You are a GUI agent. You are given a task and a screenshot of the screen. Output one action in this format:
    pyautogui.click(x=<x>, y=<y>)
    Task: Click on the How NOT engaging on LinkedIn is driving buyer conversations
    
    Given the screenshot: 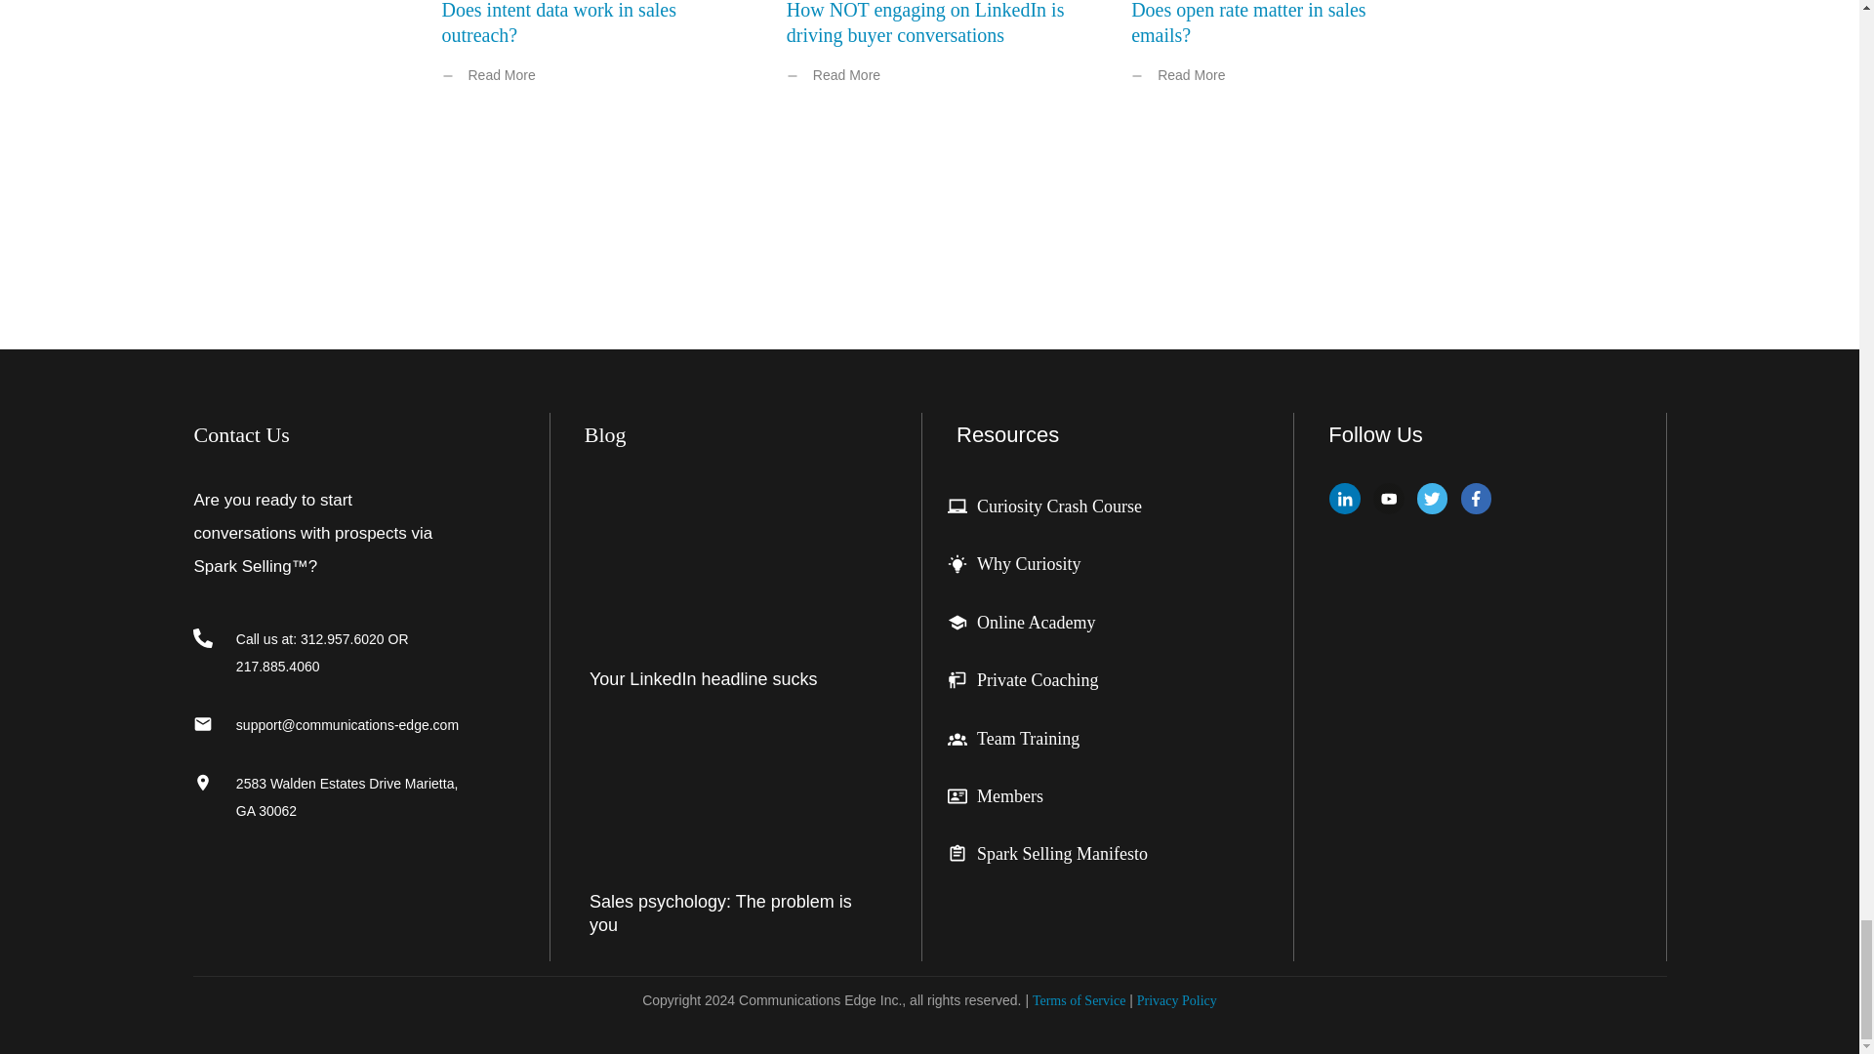 What is the action you would take?
    pyautogui.click(x=925, y=23)
    